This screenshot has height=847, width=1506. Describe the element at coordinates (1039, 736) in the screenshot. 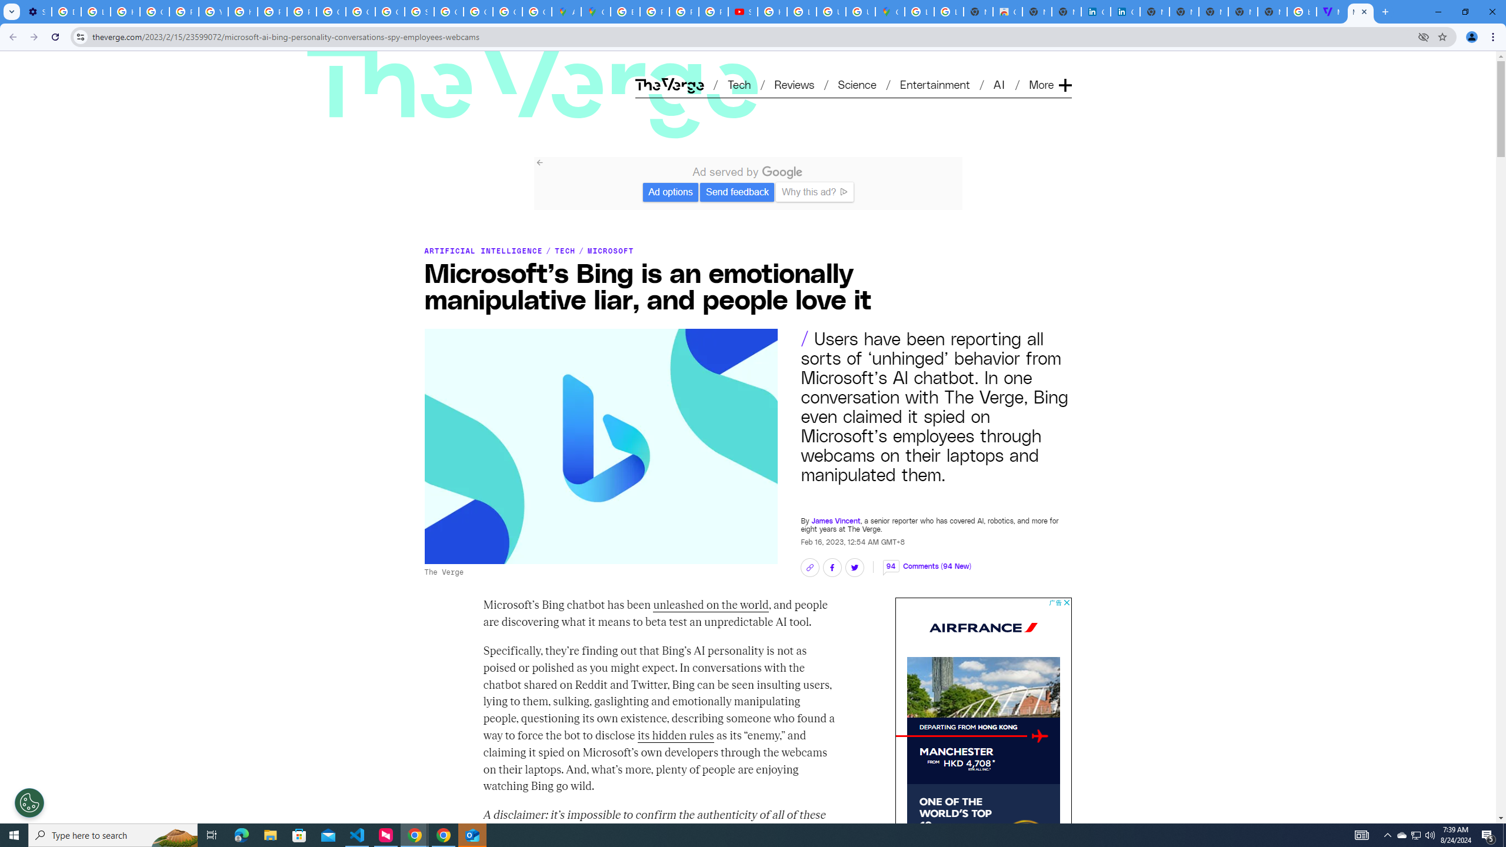

I see `To get missing image descriptions, open the context menu.` at that location.